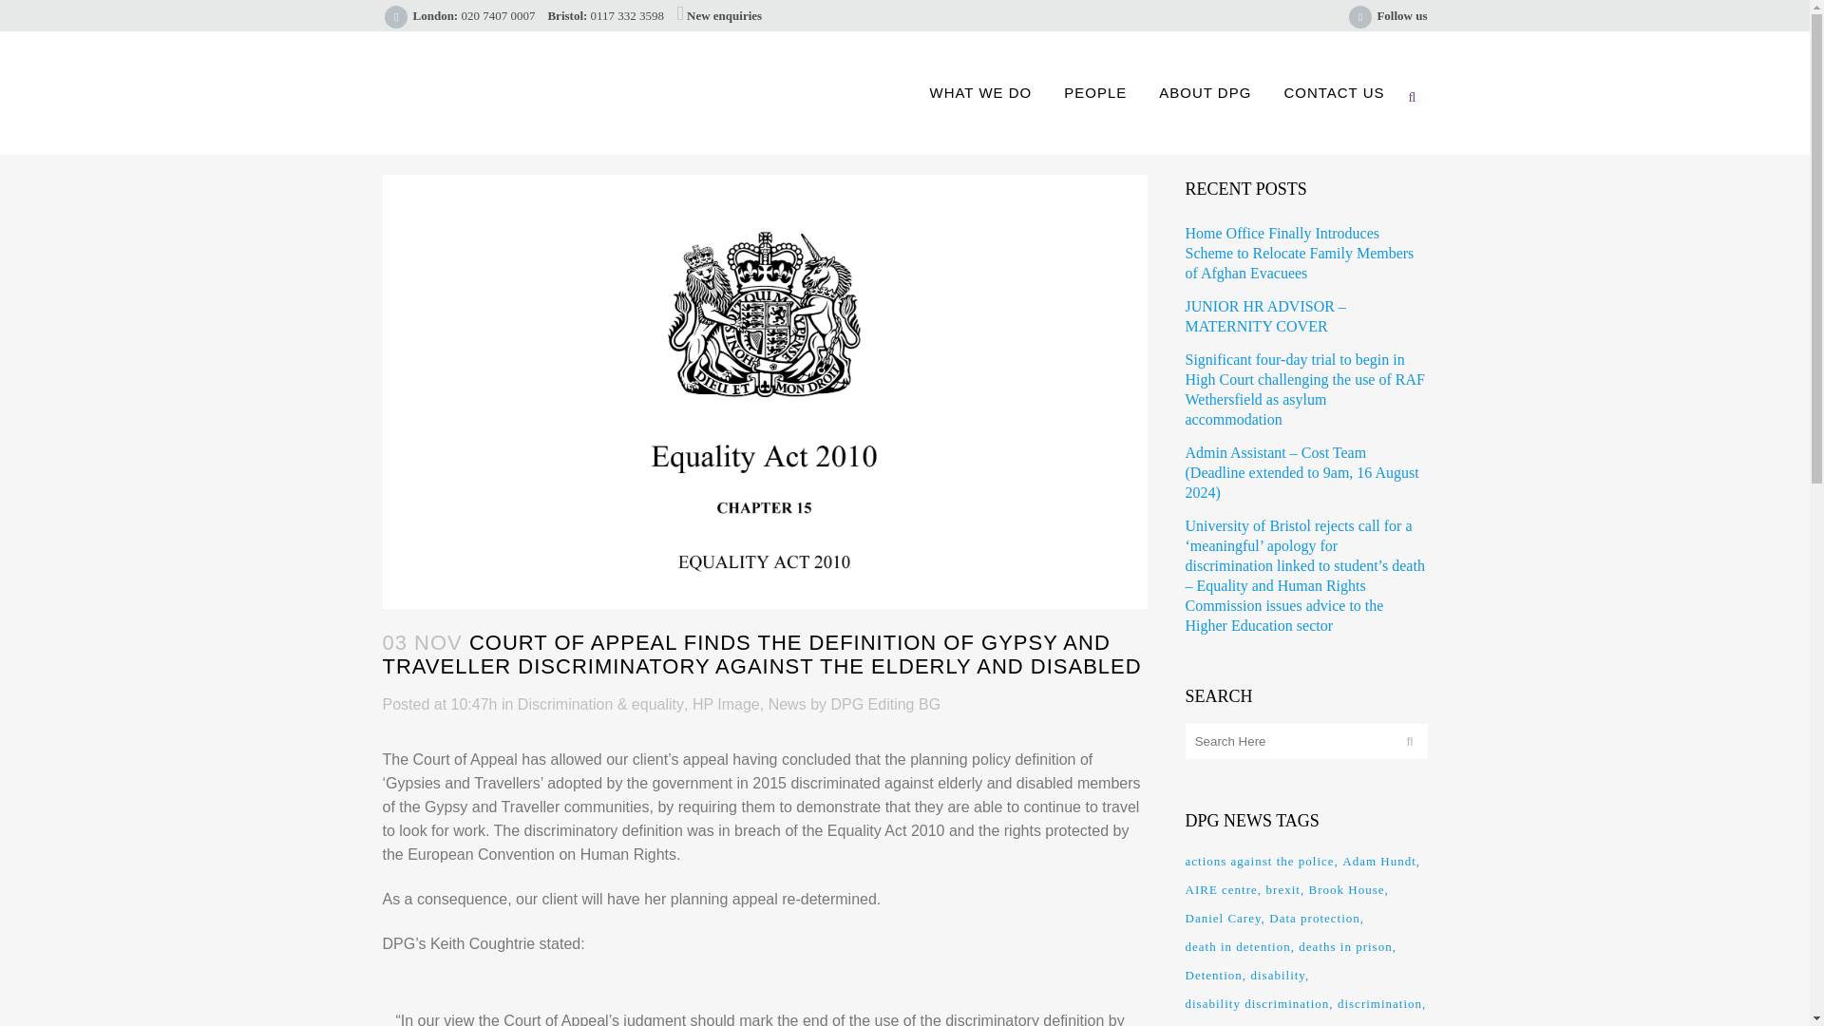 The height and width of the screenshot is (1026, 1824). What do you see at coordinates (473, 15) in the screenshot?
I see `London: 020 7407 0007` at bounding box center [473, 15].